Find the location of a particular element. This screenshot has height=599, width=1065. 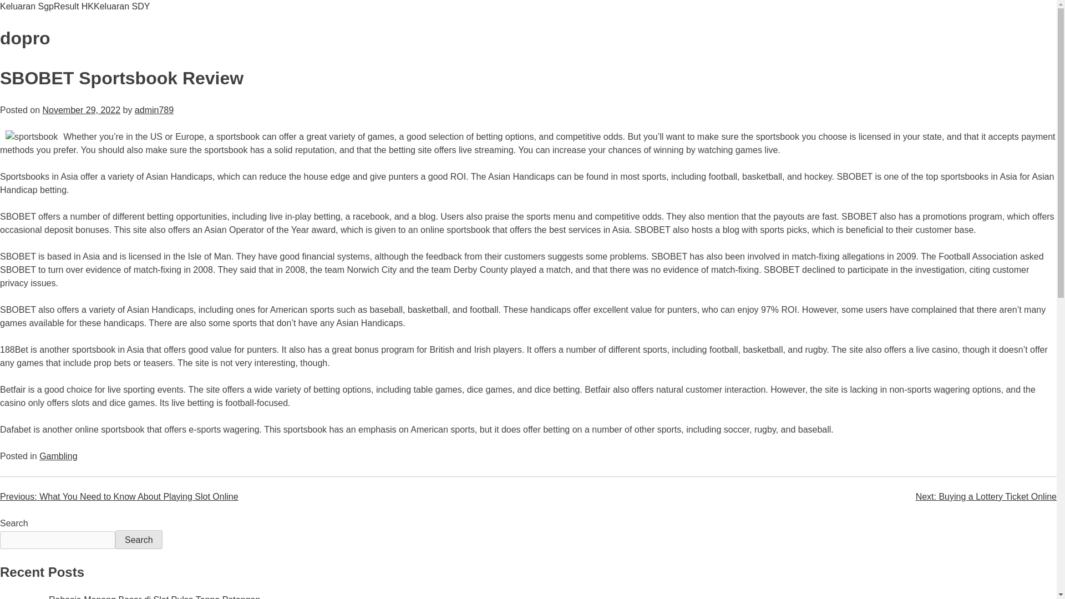

Gambling is located at coordinates (58, 456).